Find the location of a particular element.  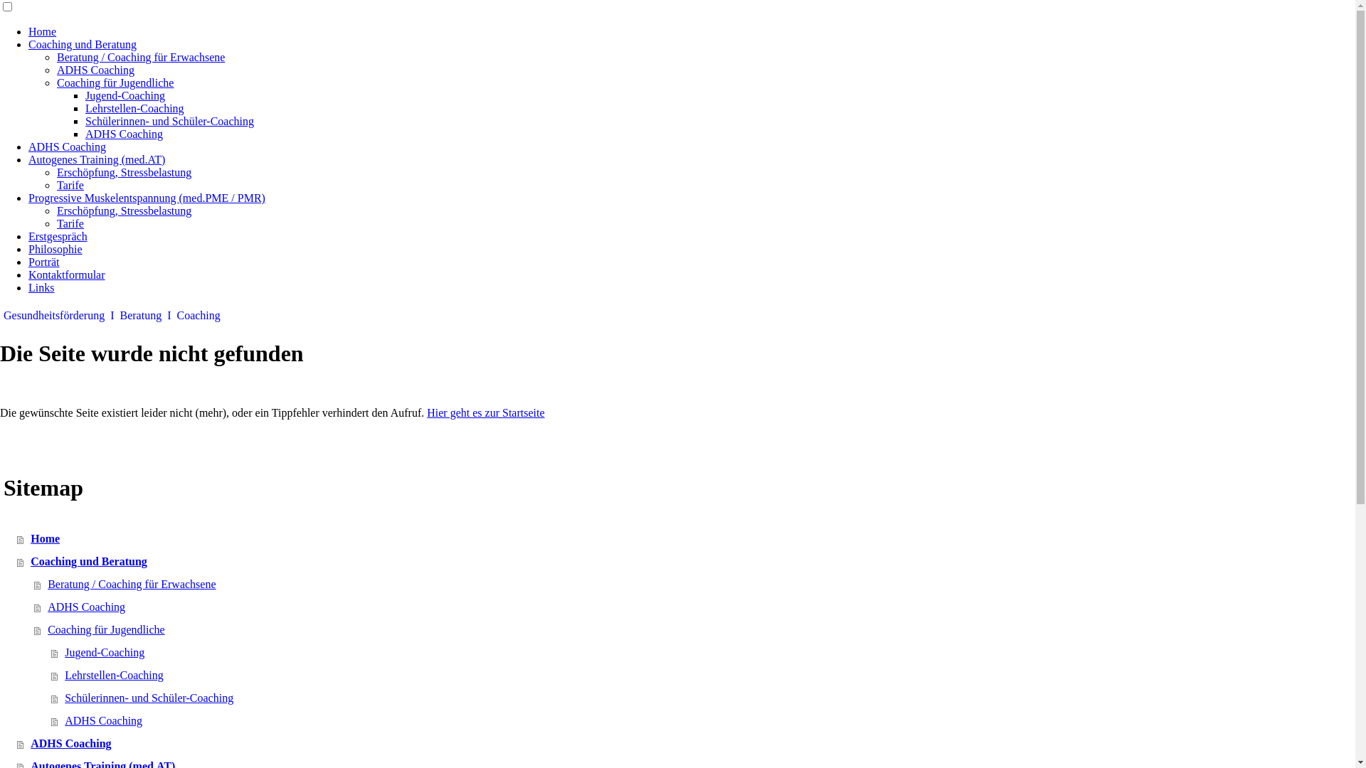

ADHS Coaching is located at coordinates (703, 721).